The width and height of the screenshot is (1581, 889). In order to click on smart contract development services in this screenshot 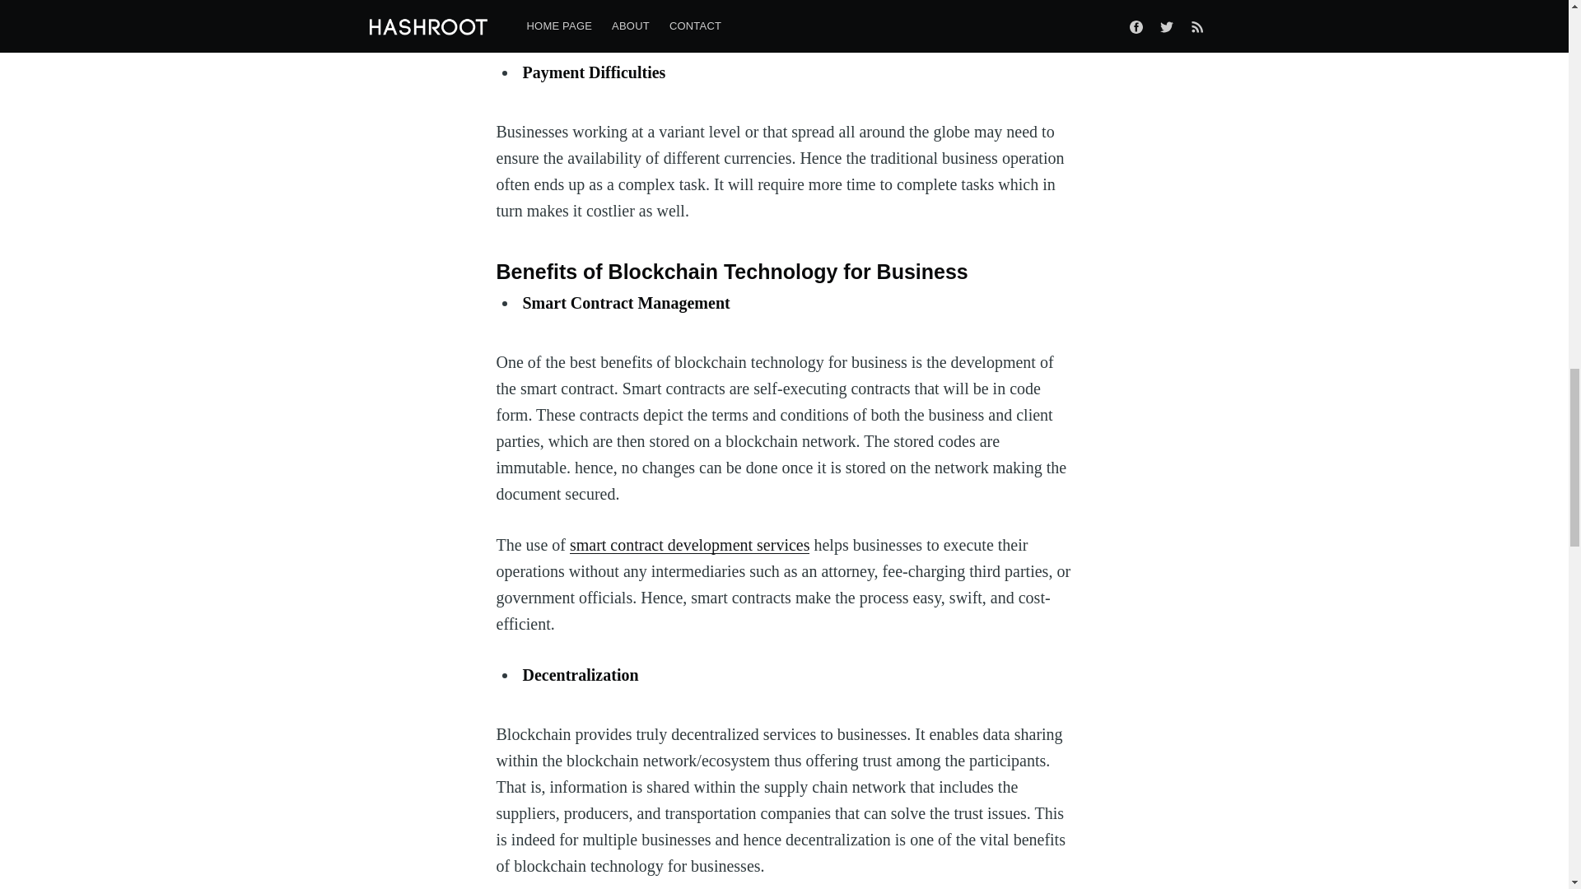, I will do `click(689, 545)`.